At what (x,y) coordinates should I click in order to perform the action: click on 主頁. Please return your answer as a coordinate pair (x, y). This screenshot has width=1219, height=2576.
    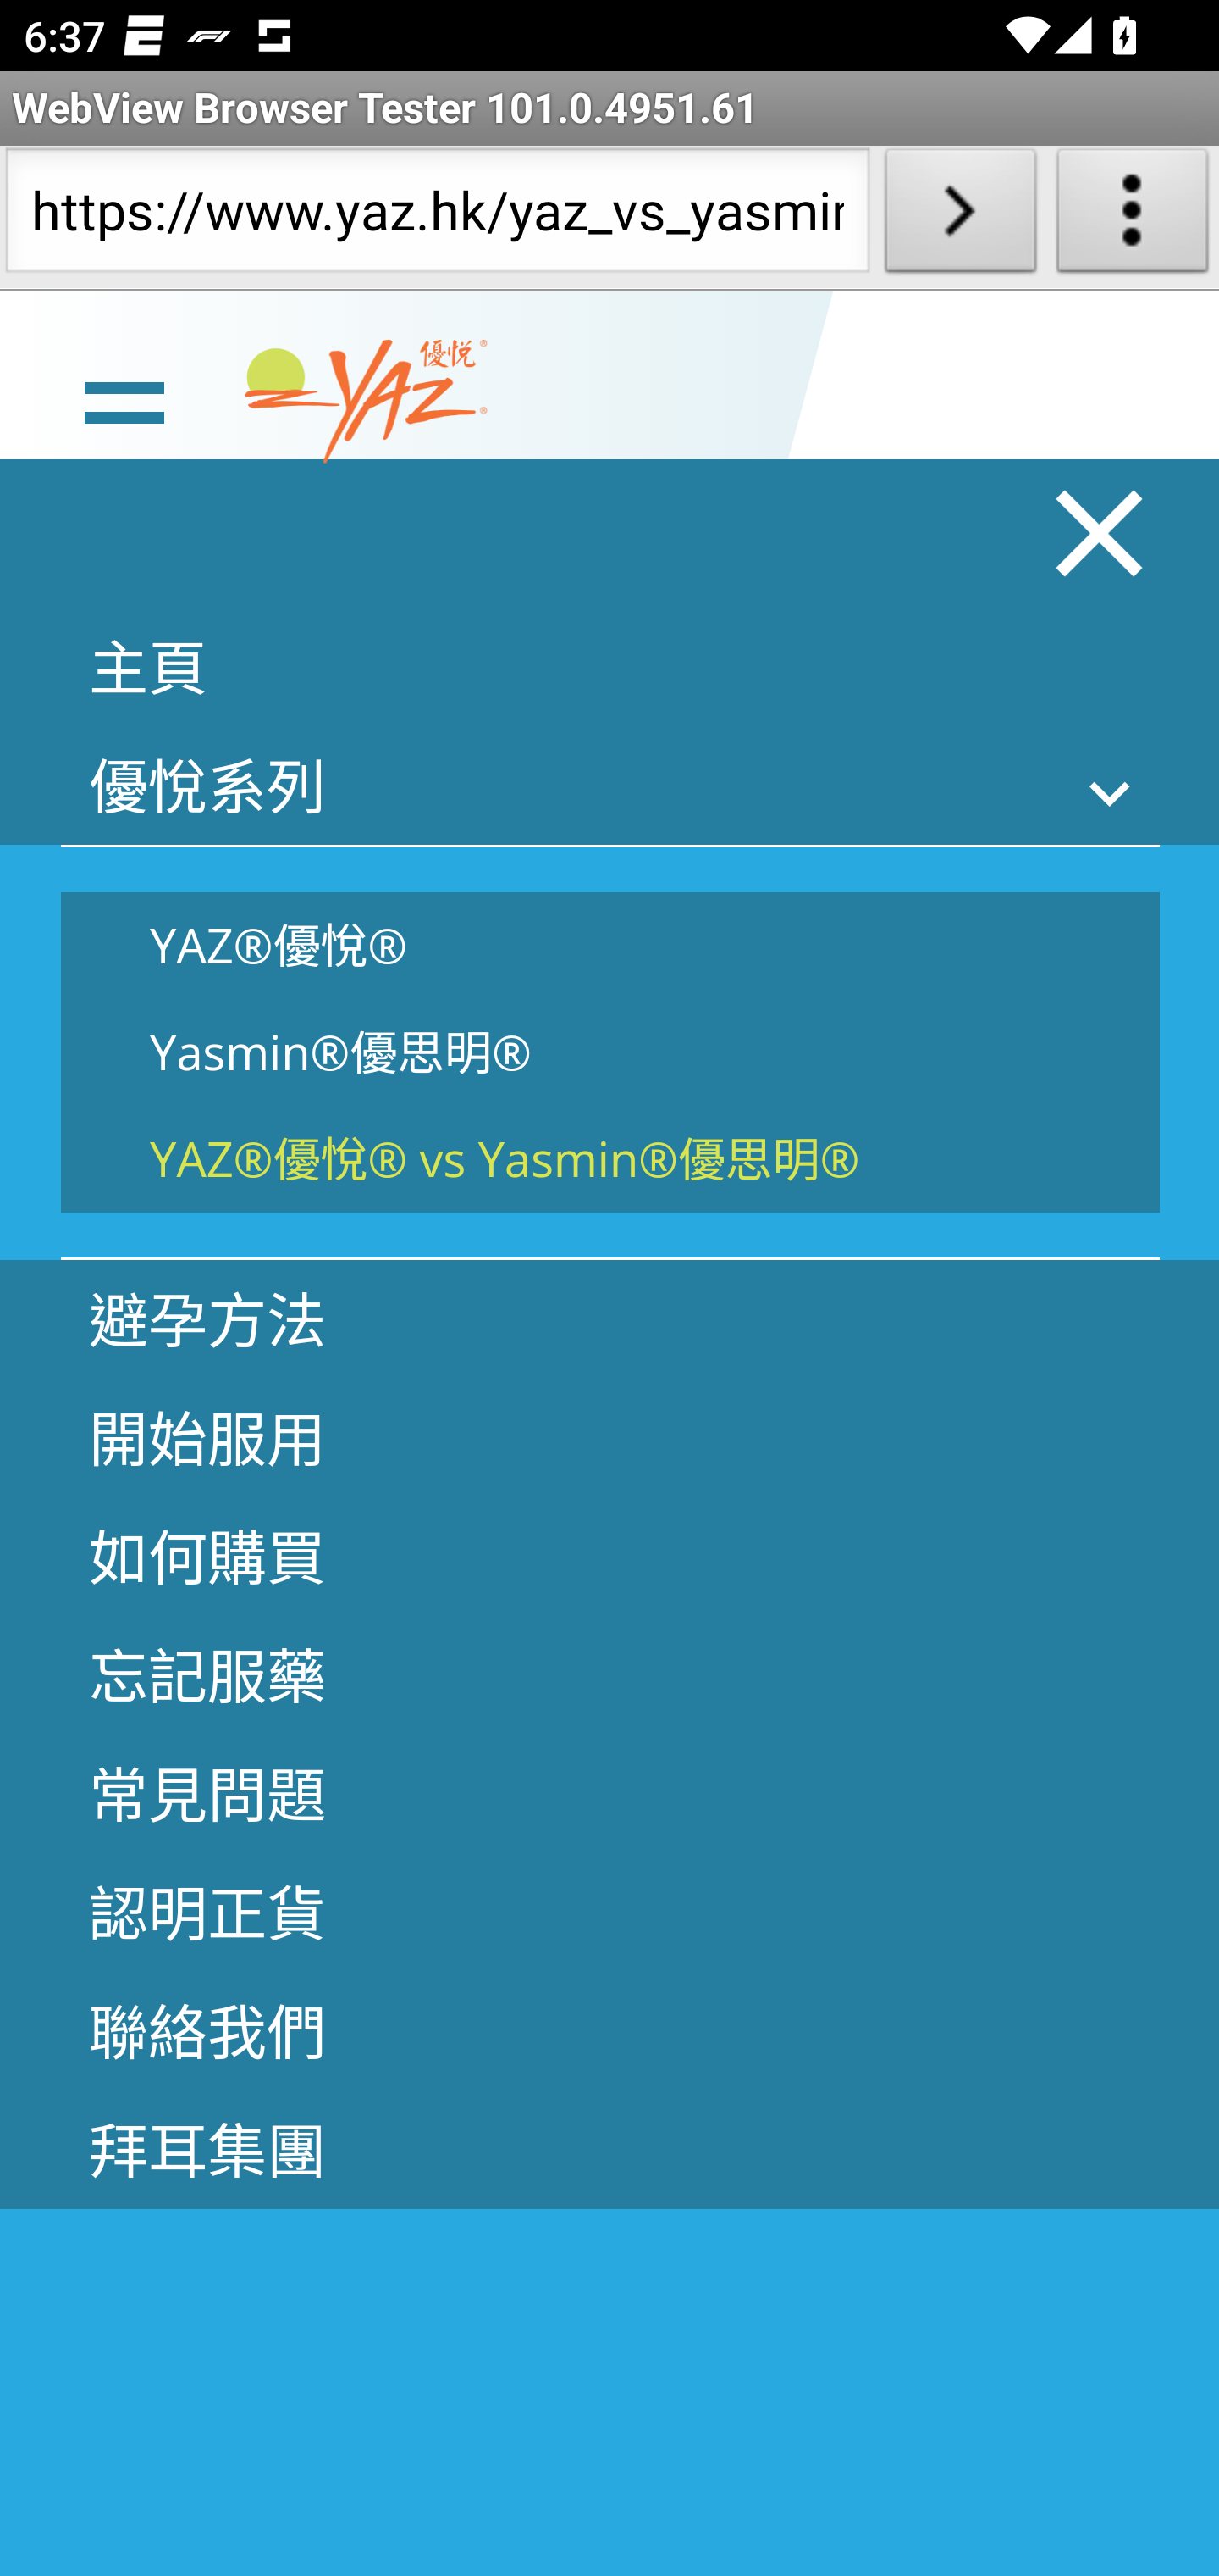
    Looking at the image, I should click on (609, 666).